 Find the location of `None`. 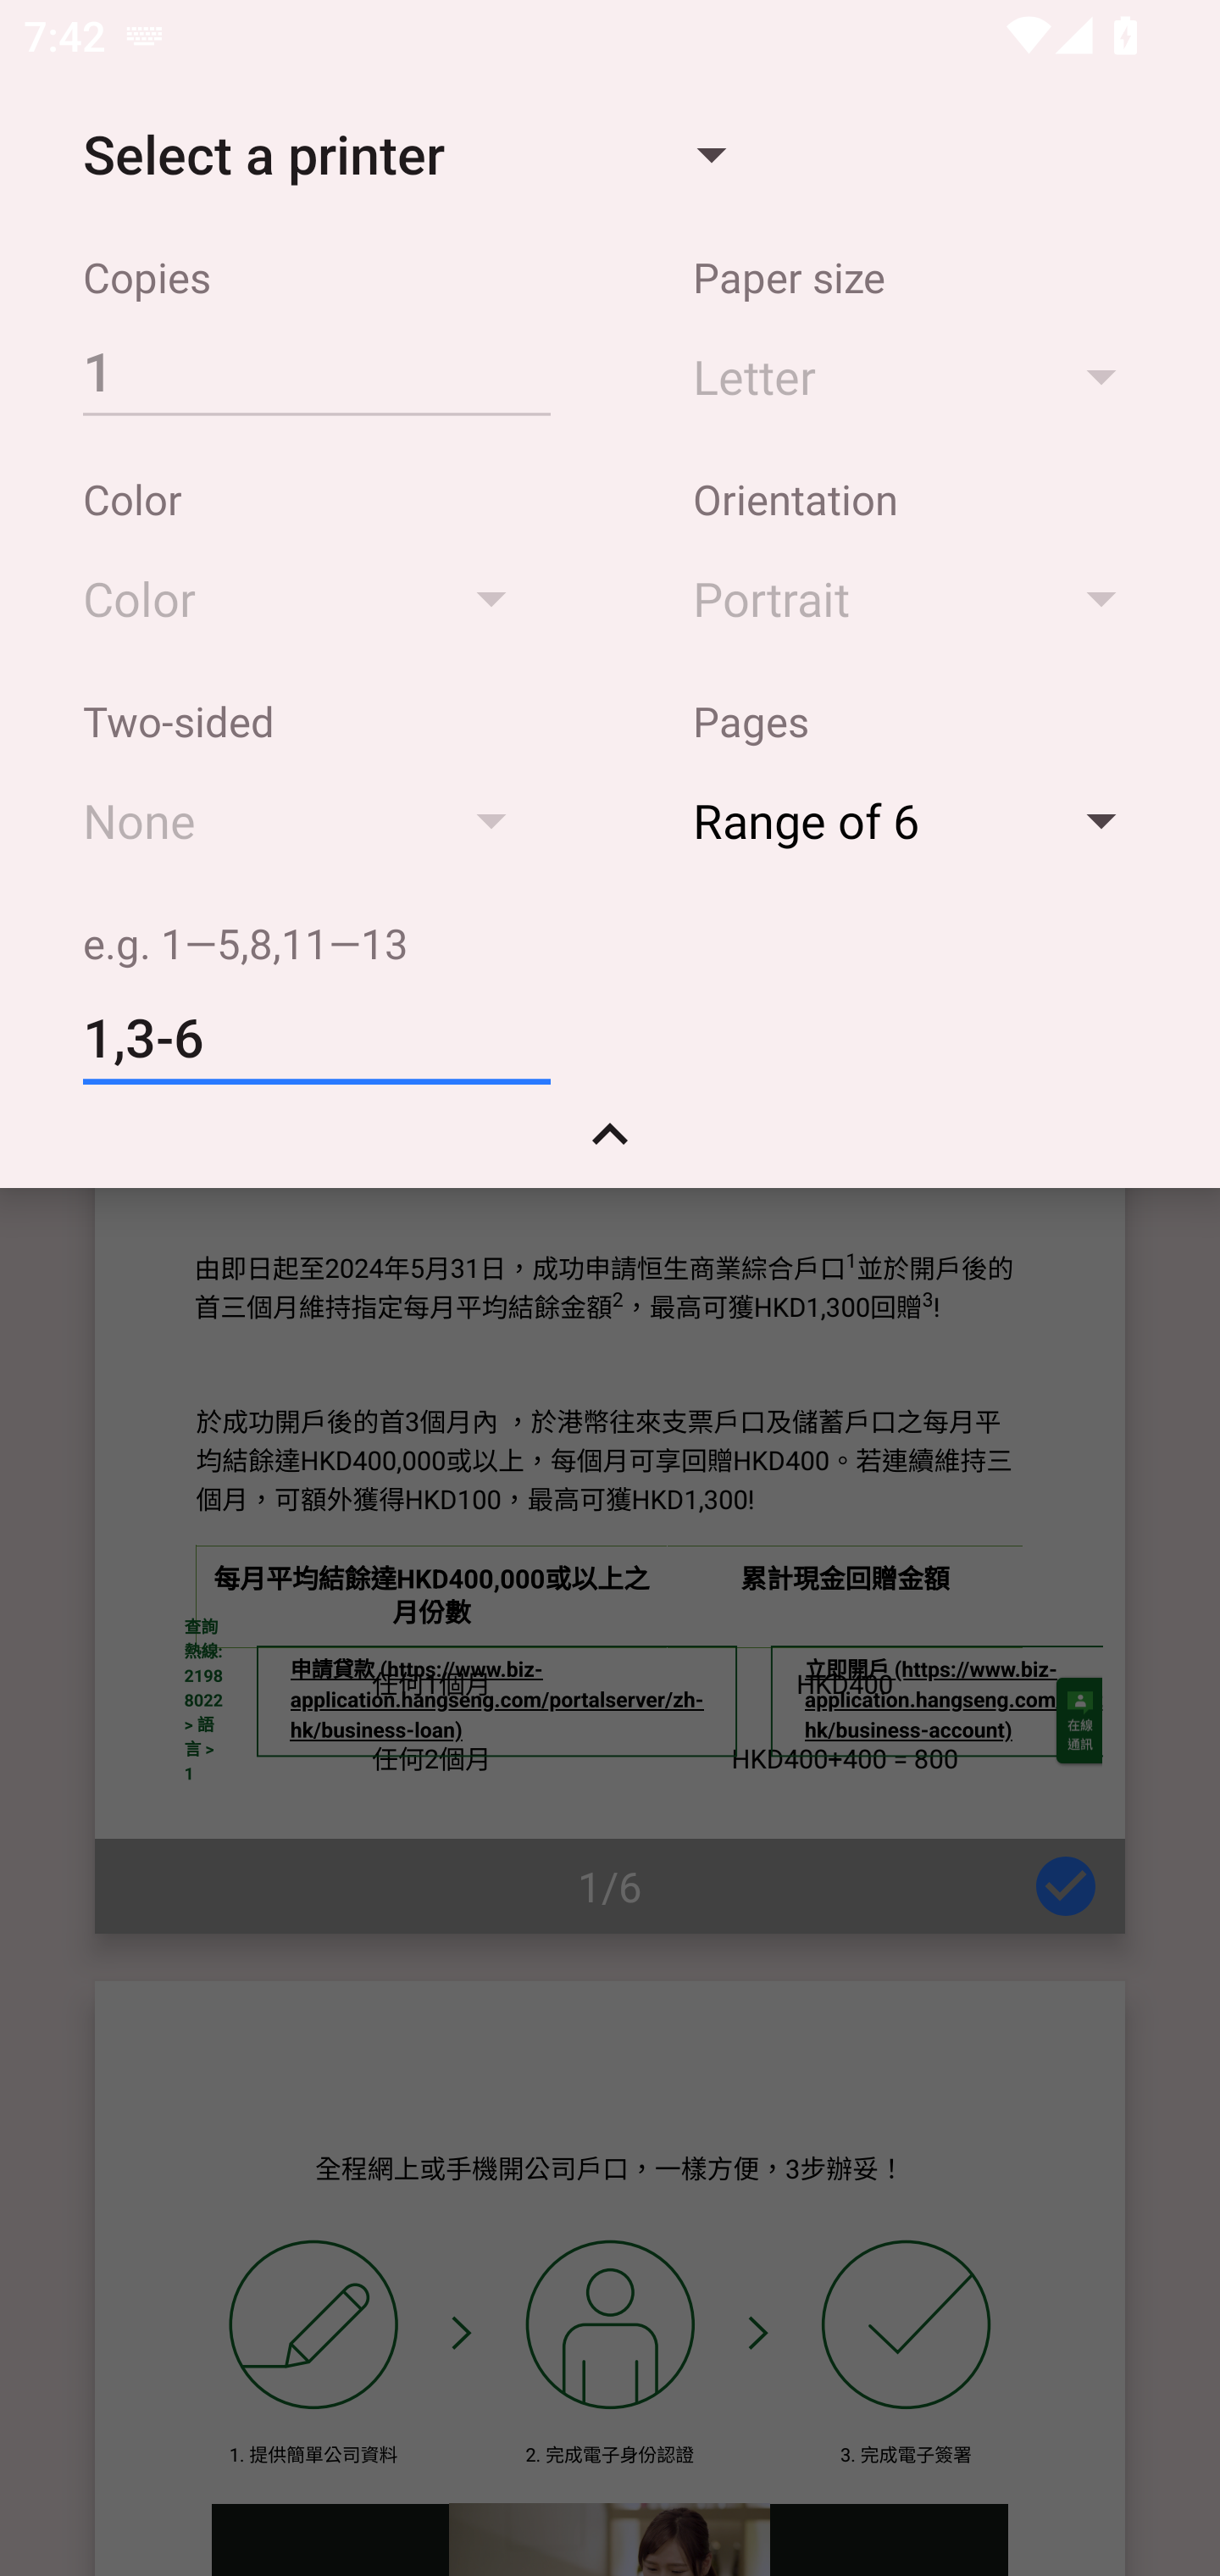

None is located at coordinates (310, 820).